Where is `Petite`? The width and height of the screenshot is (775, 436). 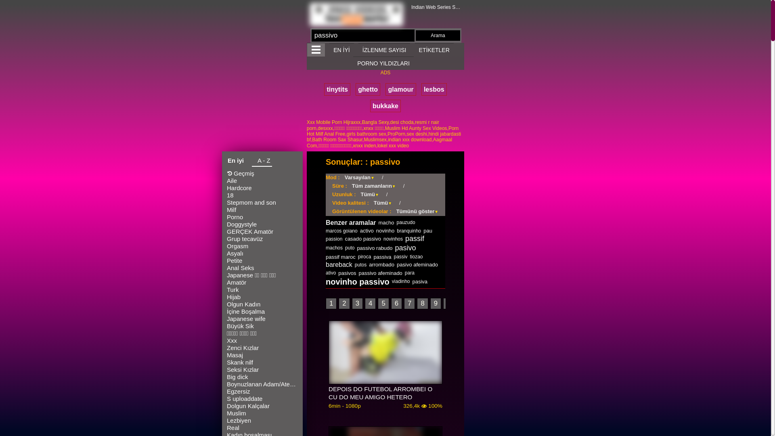 Petite is located at coordinates (262, 261).